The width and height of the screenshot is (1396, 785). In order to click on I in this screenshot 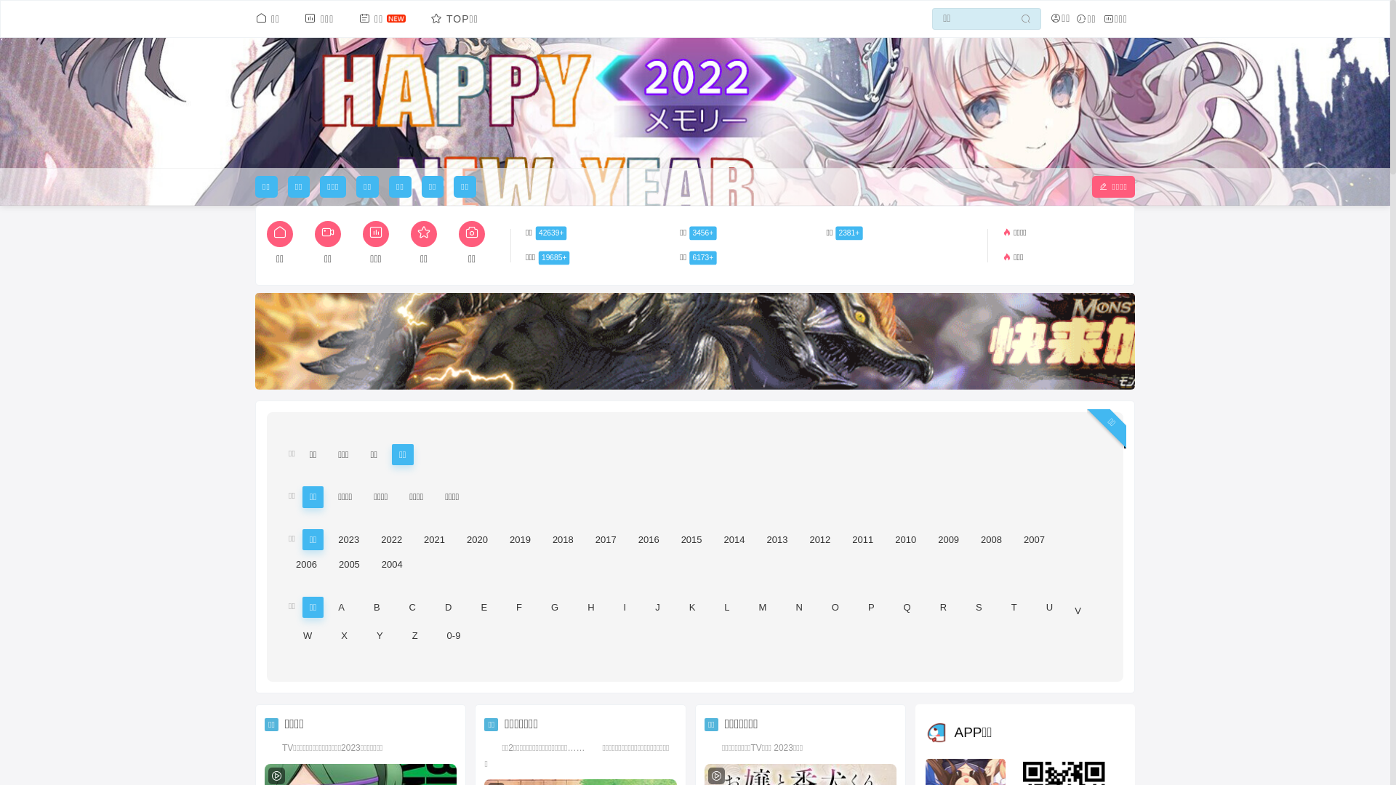, I will do `click(625, 608)`.